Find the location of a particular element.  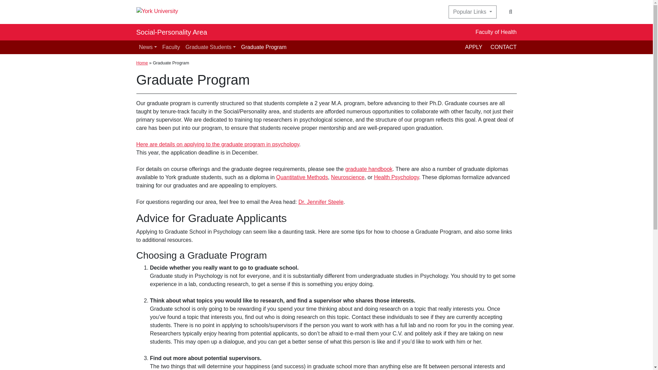

Home is located at coordinates (142, 63).